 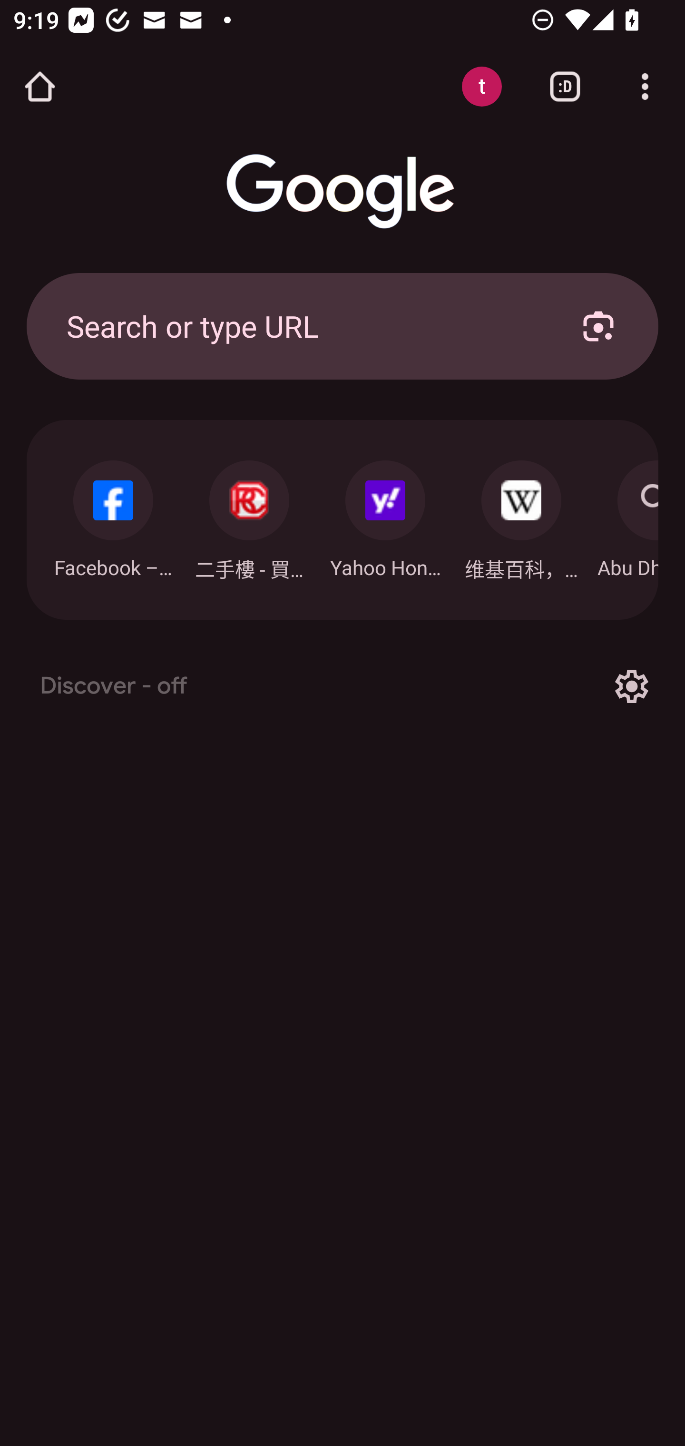 What do you see at coordinates (645, 87) in the screenshot?
I see `Customize and control Google Chrome` at bounding box center [645, 87].